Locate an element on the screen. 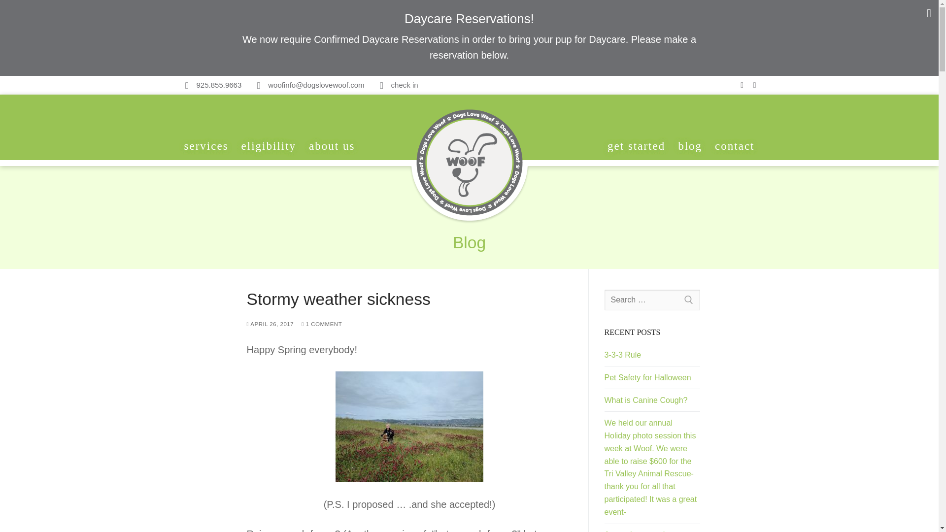 Image resolution: width=946 pixels, height=532 pixels. blog is located at coordinates (690, 146).